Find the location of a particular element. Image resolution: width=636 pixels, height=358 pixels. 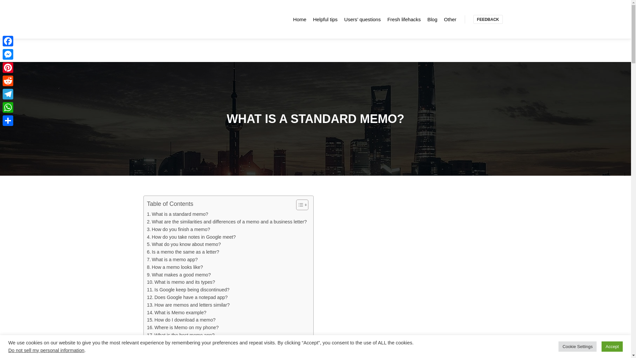

What is Memo example? is located at coordinates (176, 313).